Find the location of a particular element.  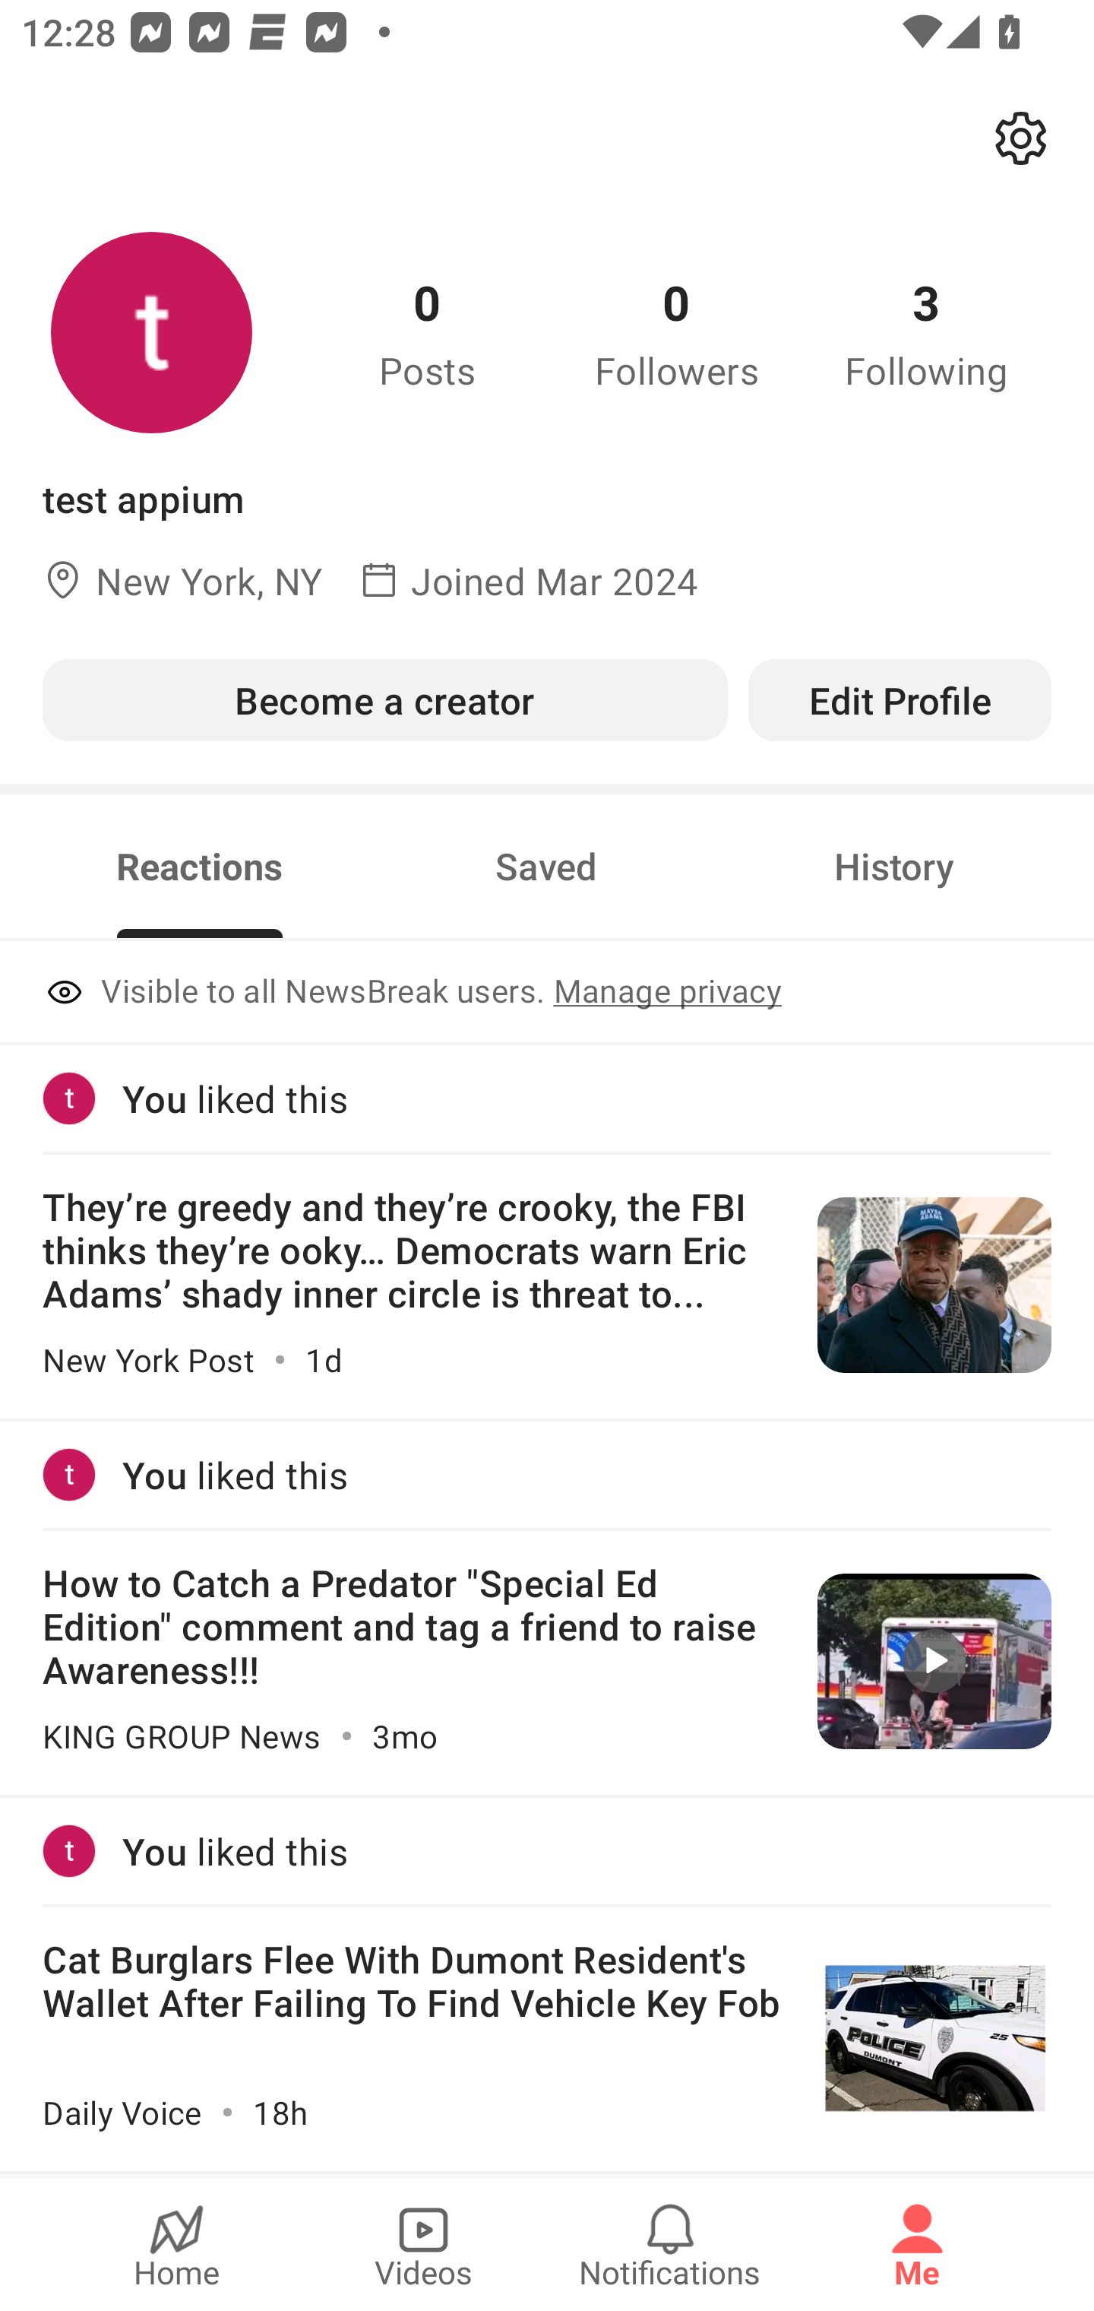

History is located at coordinates (893, 867).